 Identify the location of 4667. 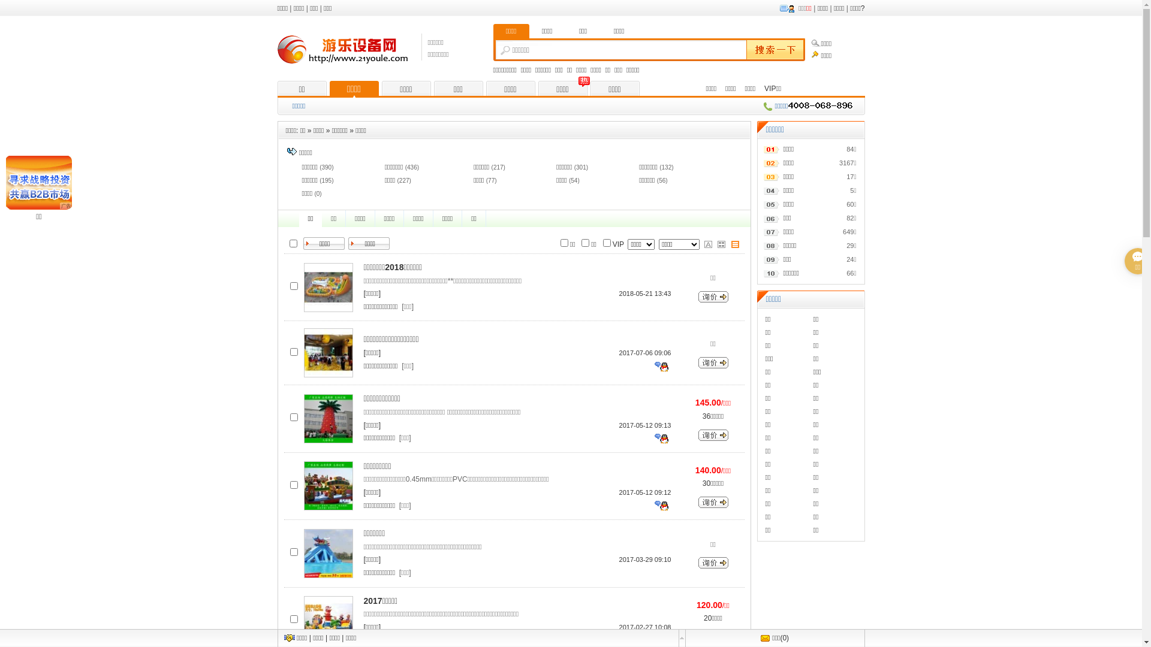
(294, 552).